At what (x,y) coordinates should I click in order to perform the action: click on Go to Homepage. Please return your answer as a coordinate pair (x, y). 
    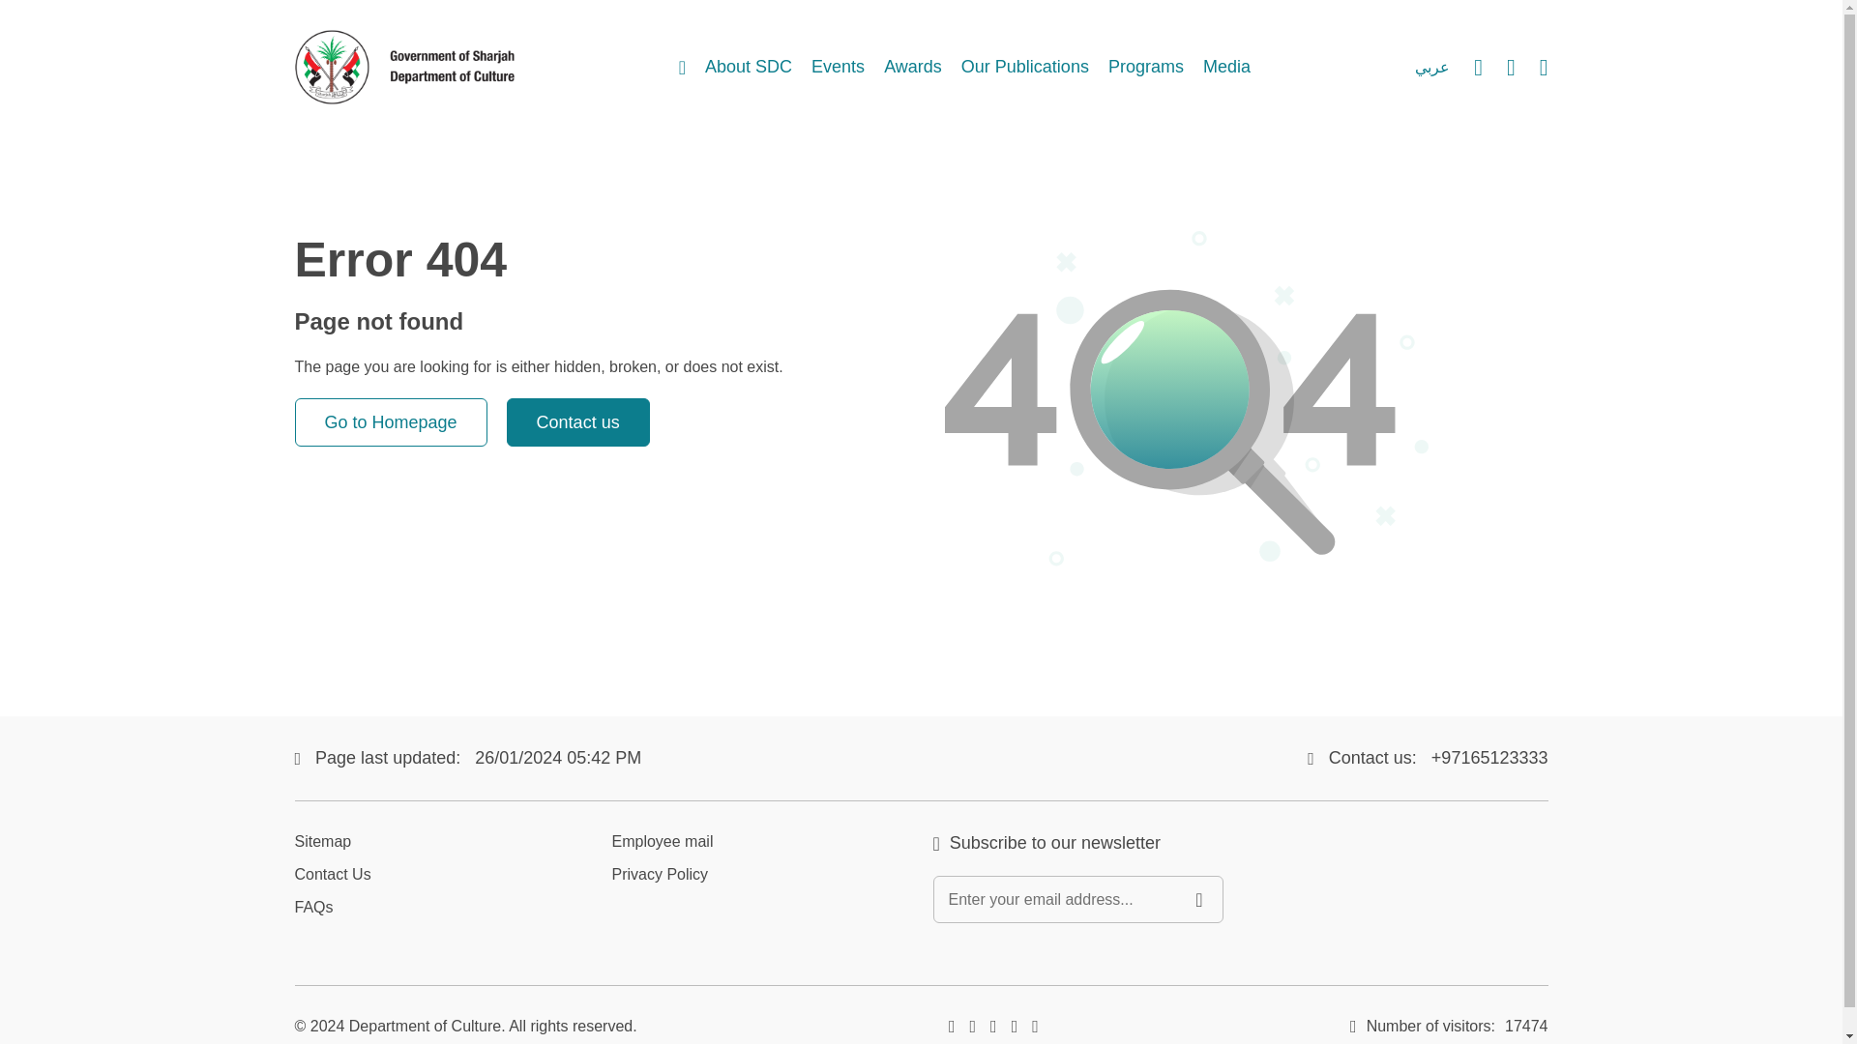
    Looking at the image, I should click on (390, 421).